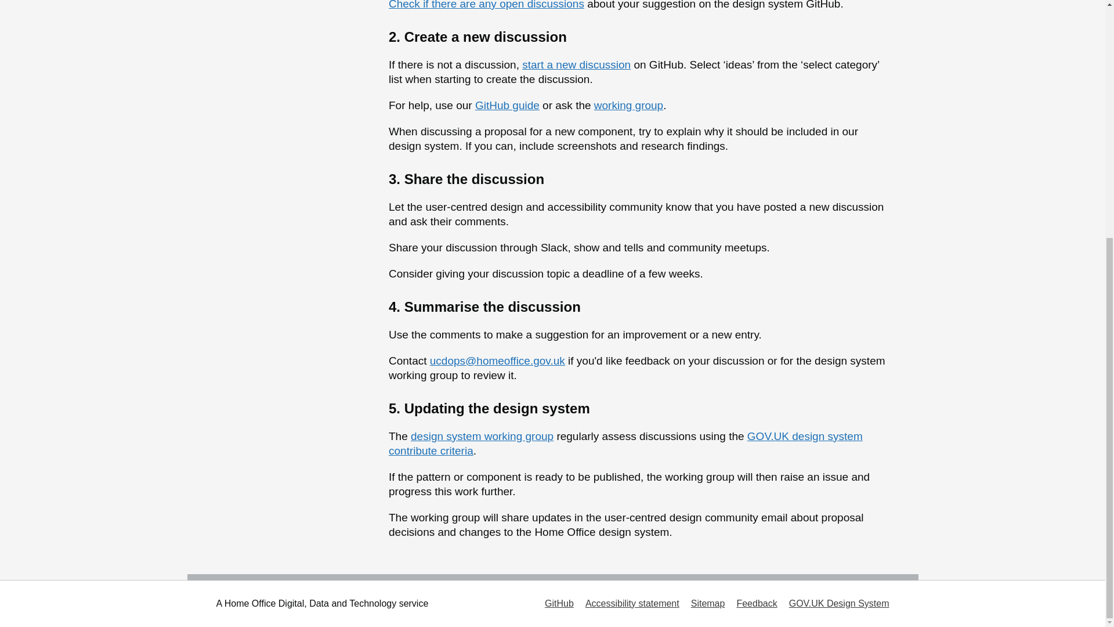 The image size is (1114, 627). Describe the element at coordinates (708, 603) in the screenshot. I see `Sitemap` at that location.